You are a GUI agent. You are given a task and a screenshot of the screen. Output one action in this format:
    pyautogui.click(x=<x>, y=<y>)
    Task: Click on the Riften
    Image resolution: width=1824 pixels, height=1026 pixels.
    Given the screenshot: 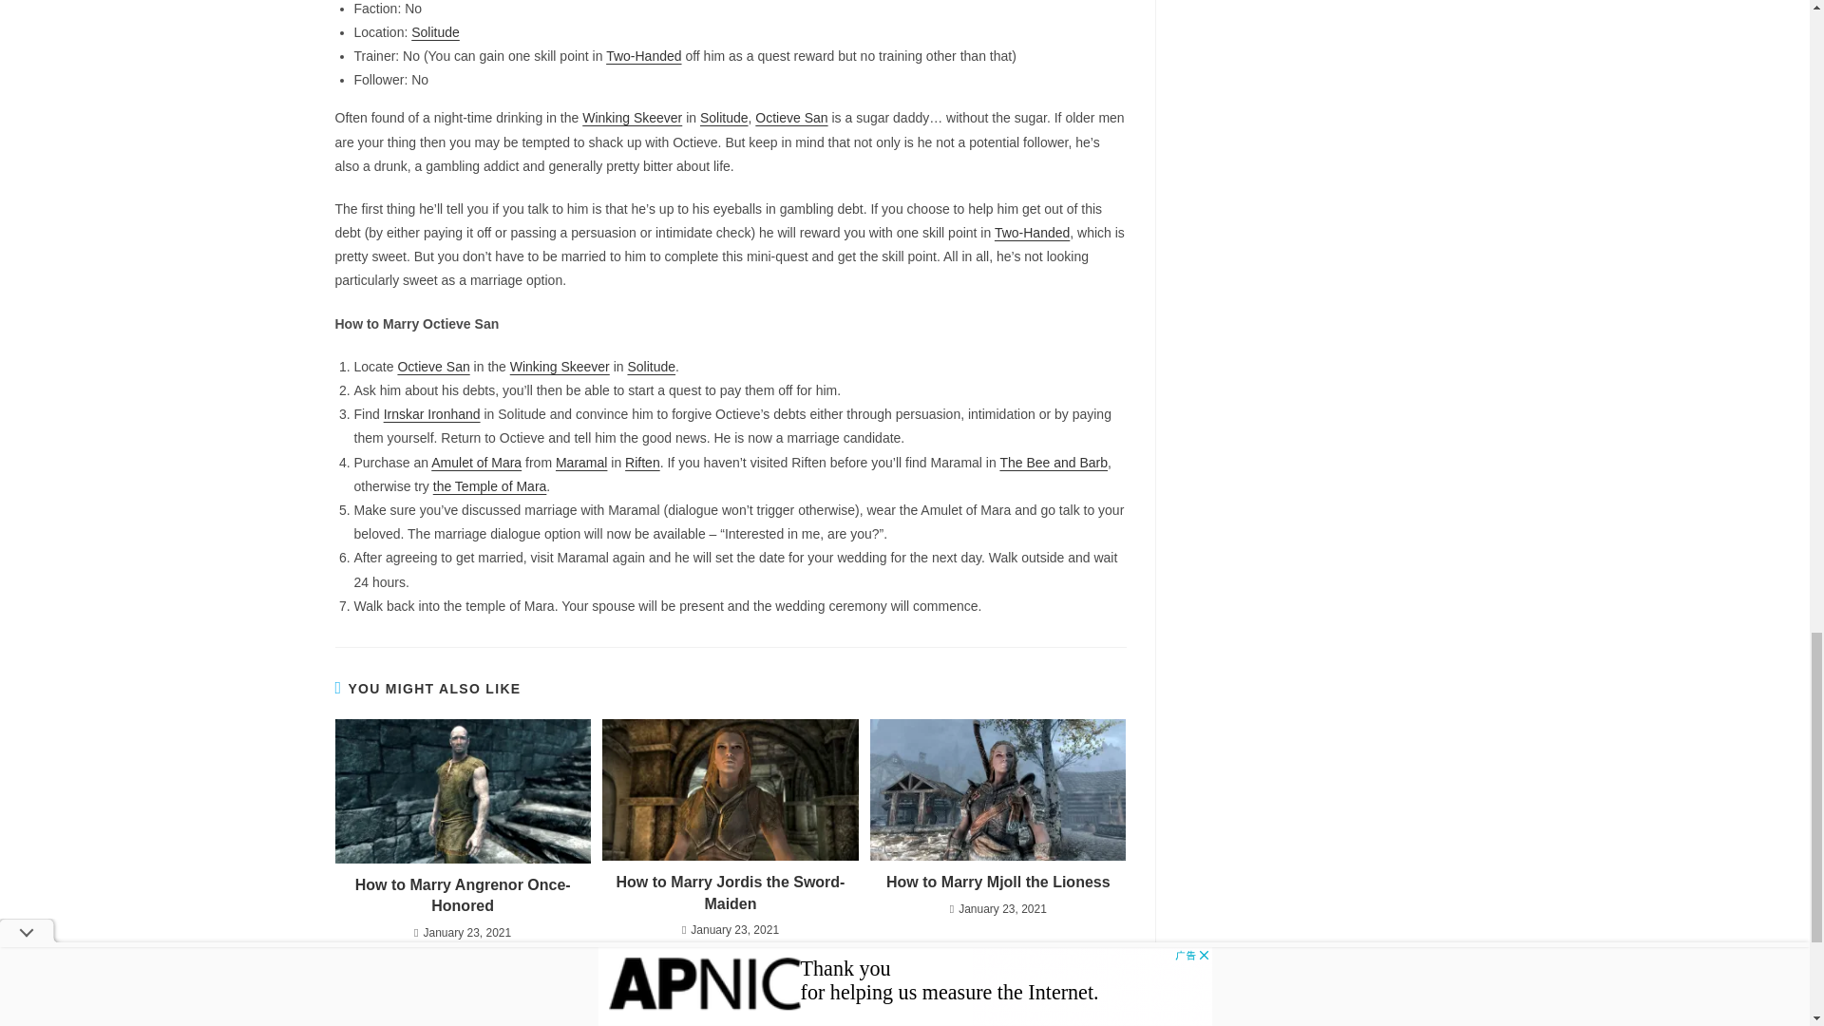 What is the action you would take?
    pyautogui.click(x=642, y=462)
    